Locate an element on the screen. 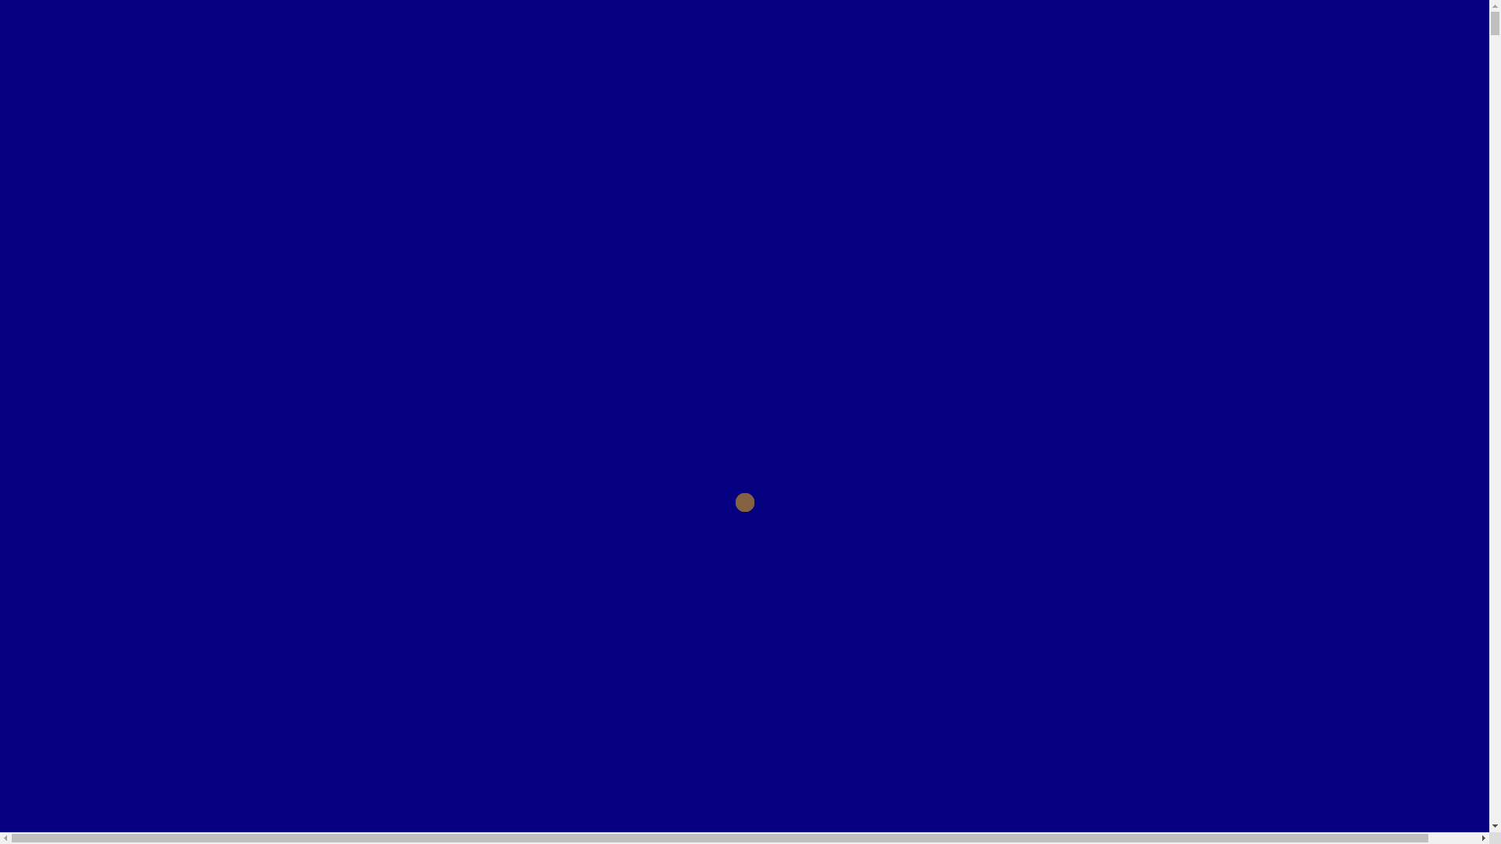  Board & Management is located at coordinates (131, 208).